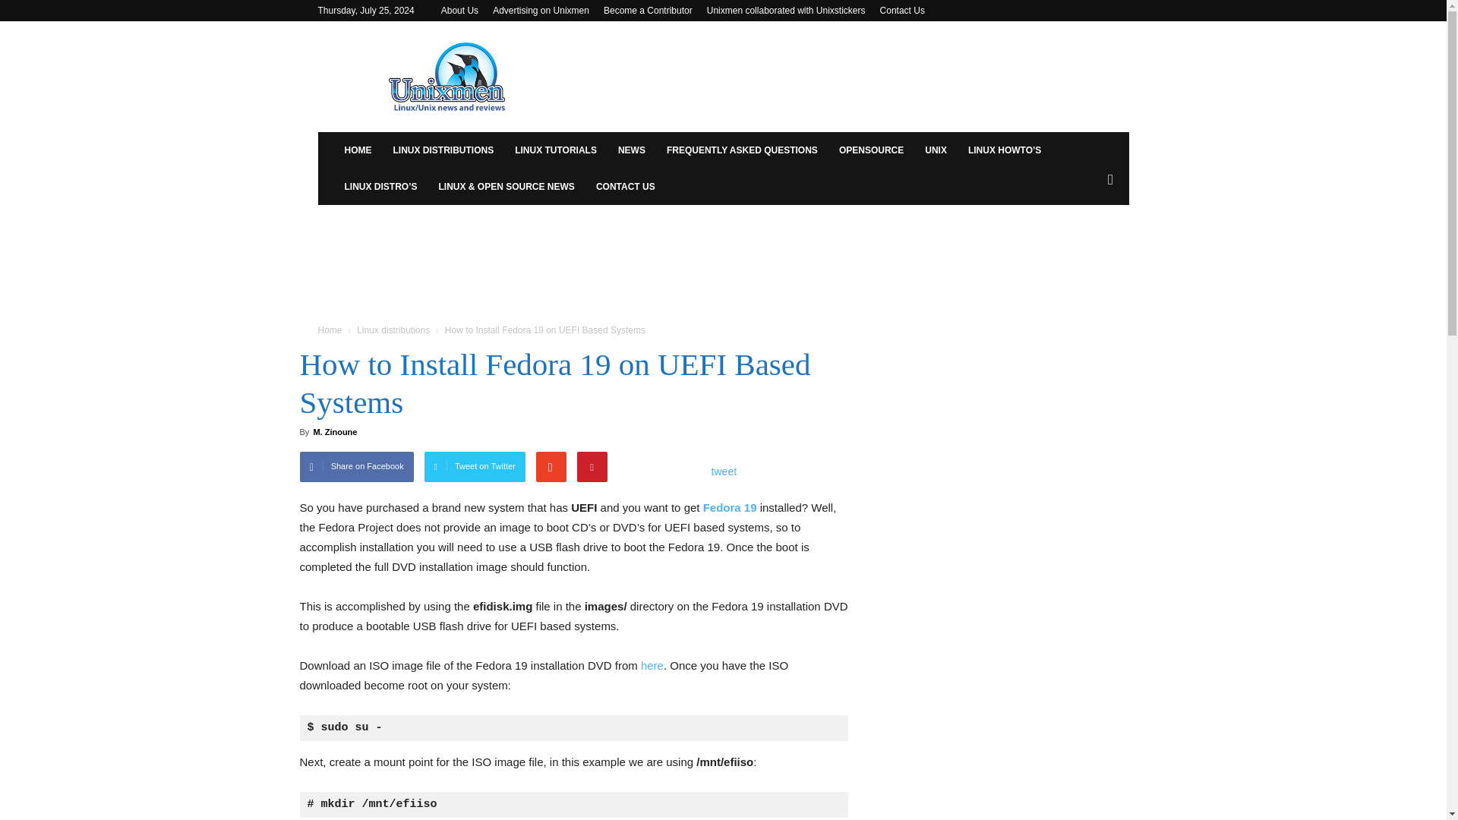  Describe the element at coordinates (443, 150) in the screenshot. I see `LINUX DISTRIBUTIONS` at that location.